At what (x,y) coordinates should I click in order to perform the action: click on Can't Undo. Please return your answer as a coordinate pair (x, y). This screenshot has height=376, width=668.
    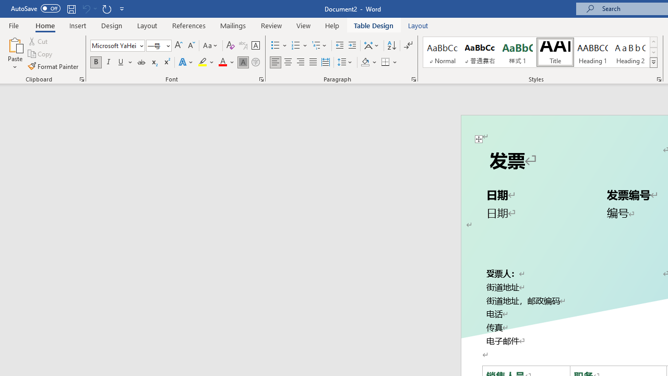
    Looking at the image, I should click on (86, 8).